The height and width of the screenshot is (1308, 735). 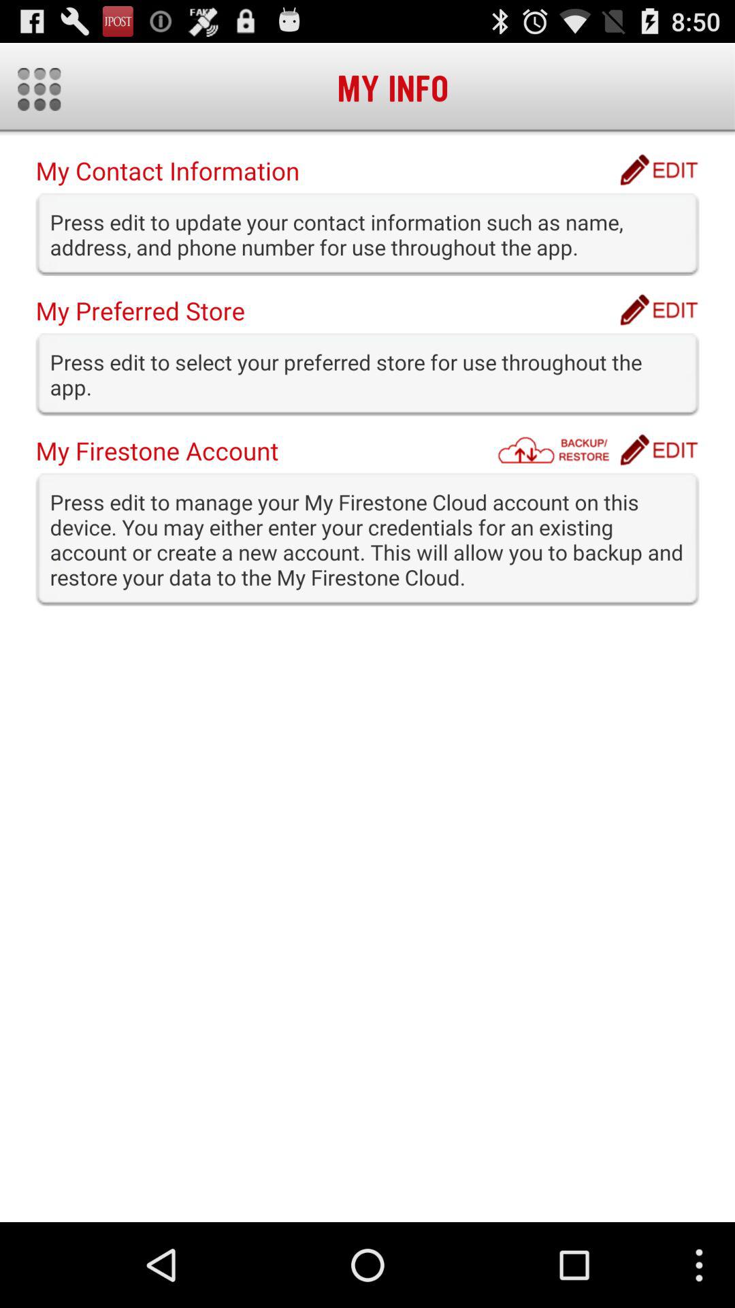 What do you see at coordinates (659, 170) in the screenshot?
I see `edit contact info` at bounding box center [659, 170].